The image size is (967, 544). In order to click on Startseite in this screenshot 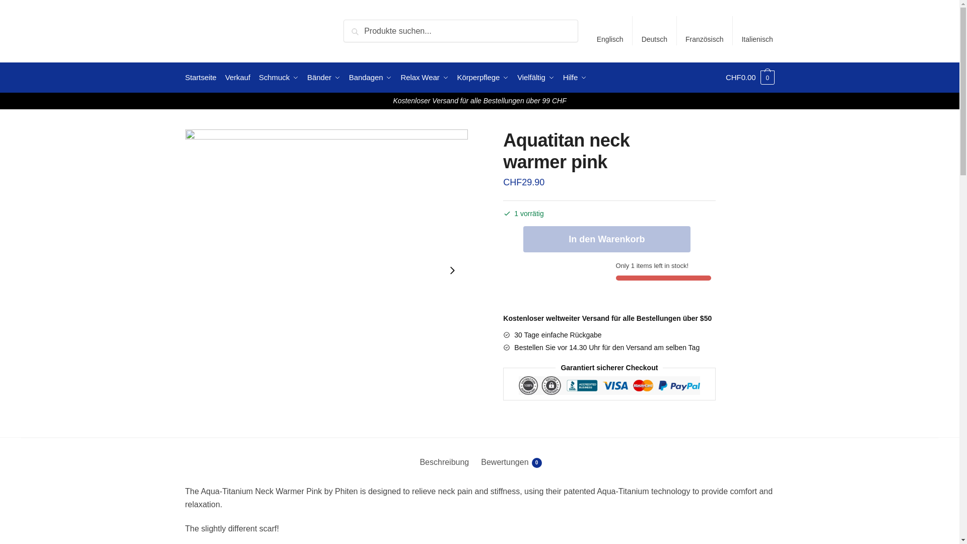, I will do `click(203, 78)`.